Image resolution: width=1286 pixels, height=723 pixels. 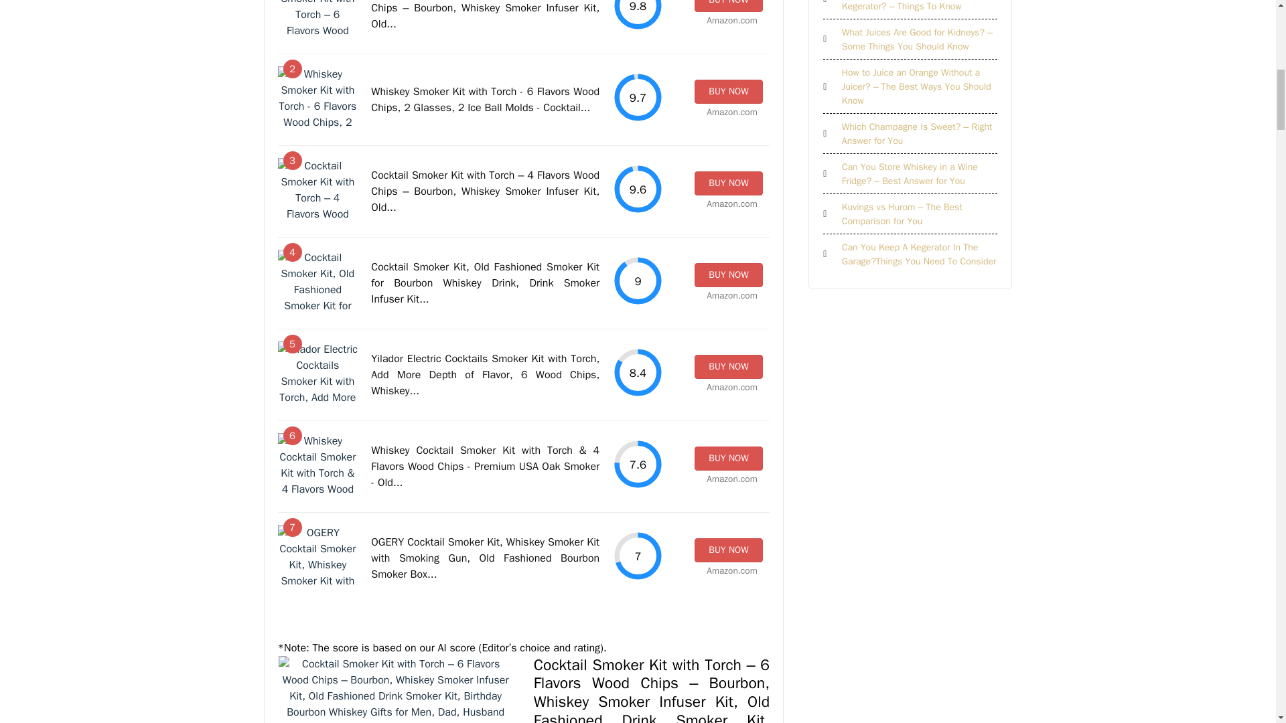 What do you see at coordinates (638, 464) in the screenshot?
I see `7.6` at bounding box center [638, 464].